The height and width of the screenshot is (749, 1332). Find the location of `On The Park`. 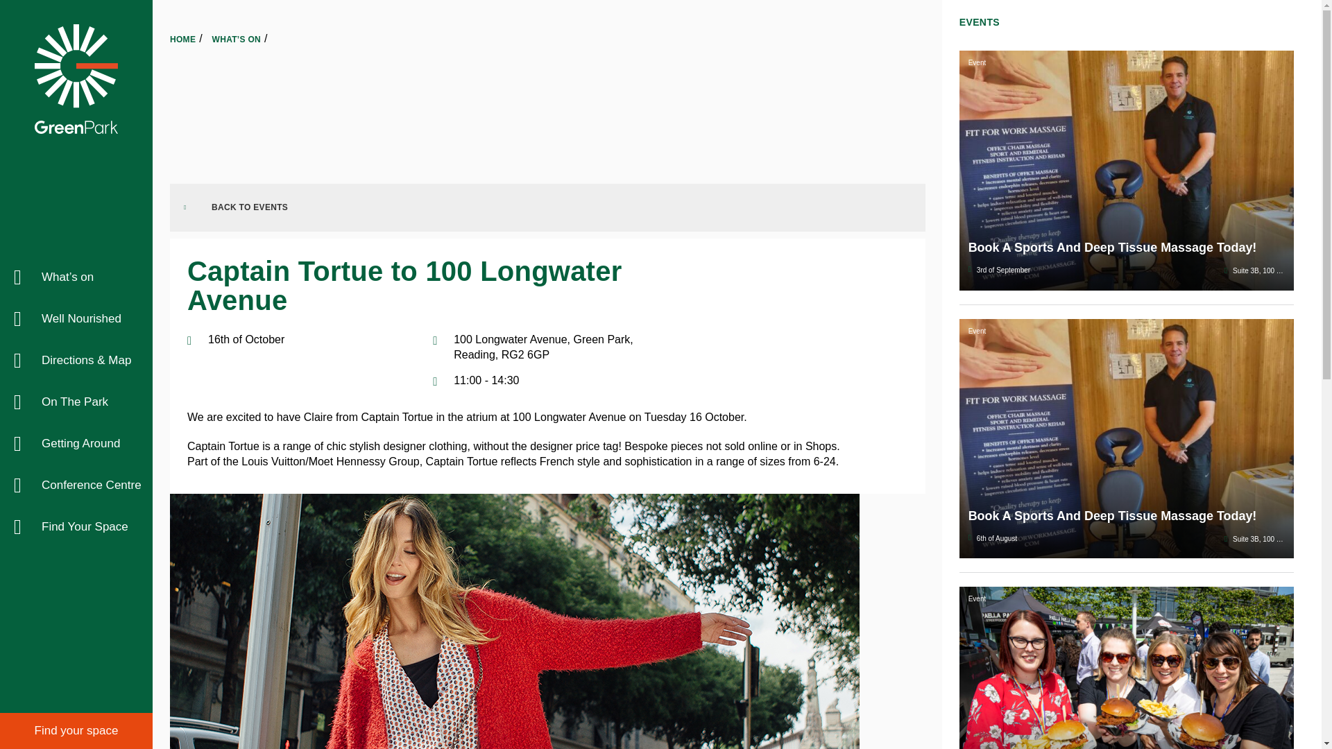

On The Park is located at coordinates (76, 402).